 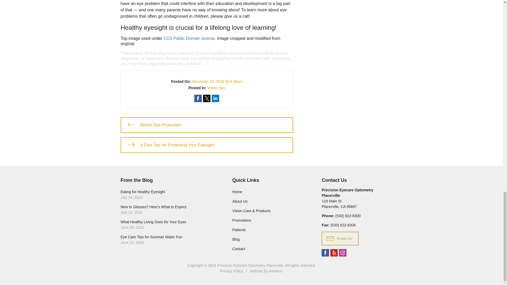 I want to click on Share on LinkedIn, so click(x=215, y=98).